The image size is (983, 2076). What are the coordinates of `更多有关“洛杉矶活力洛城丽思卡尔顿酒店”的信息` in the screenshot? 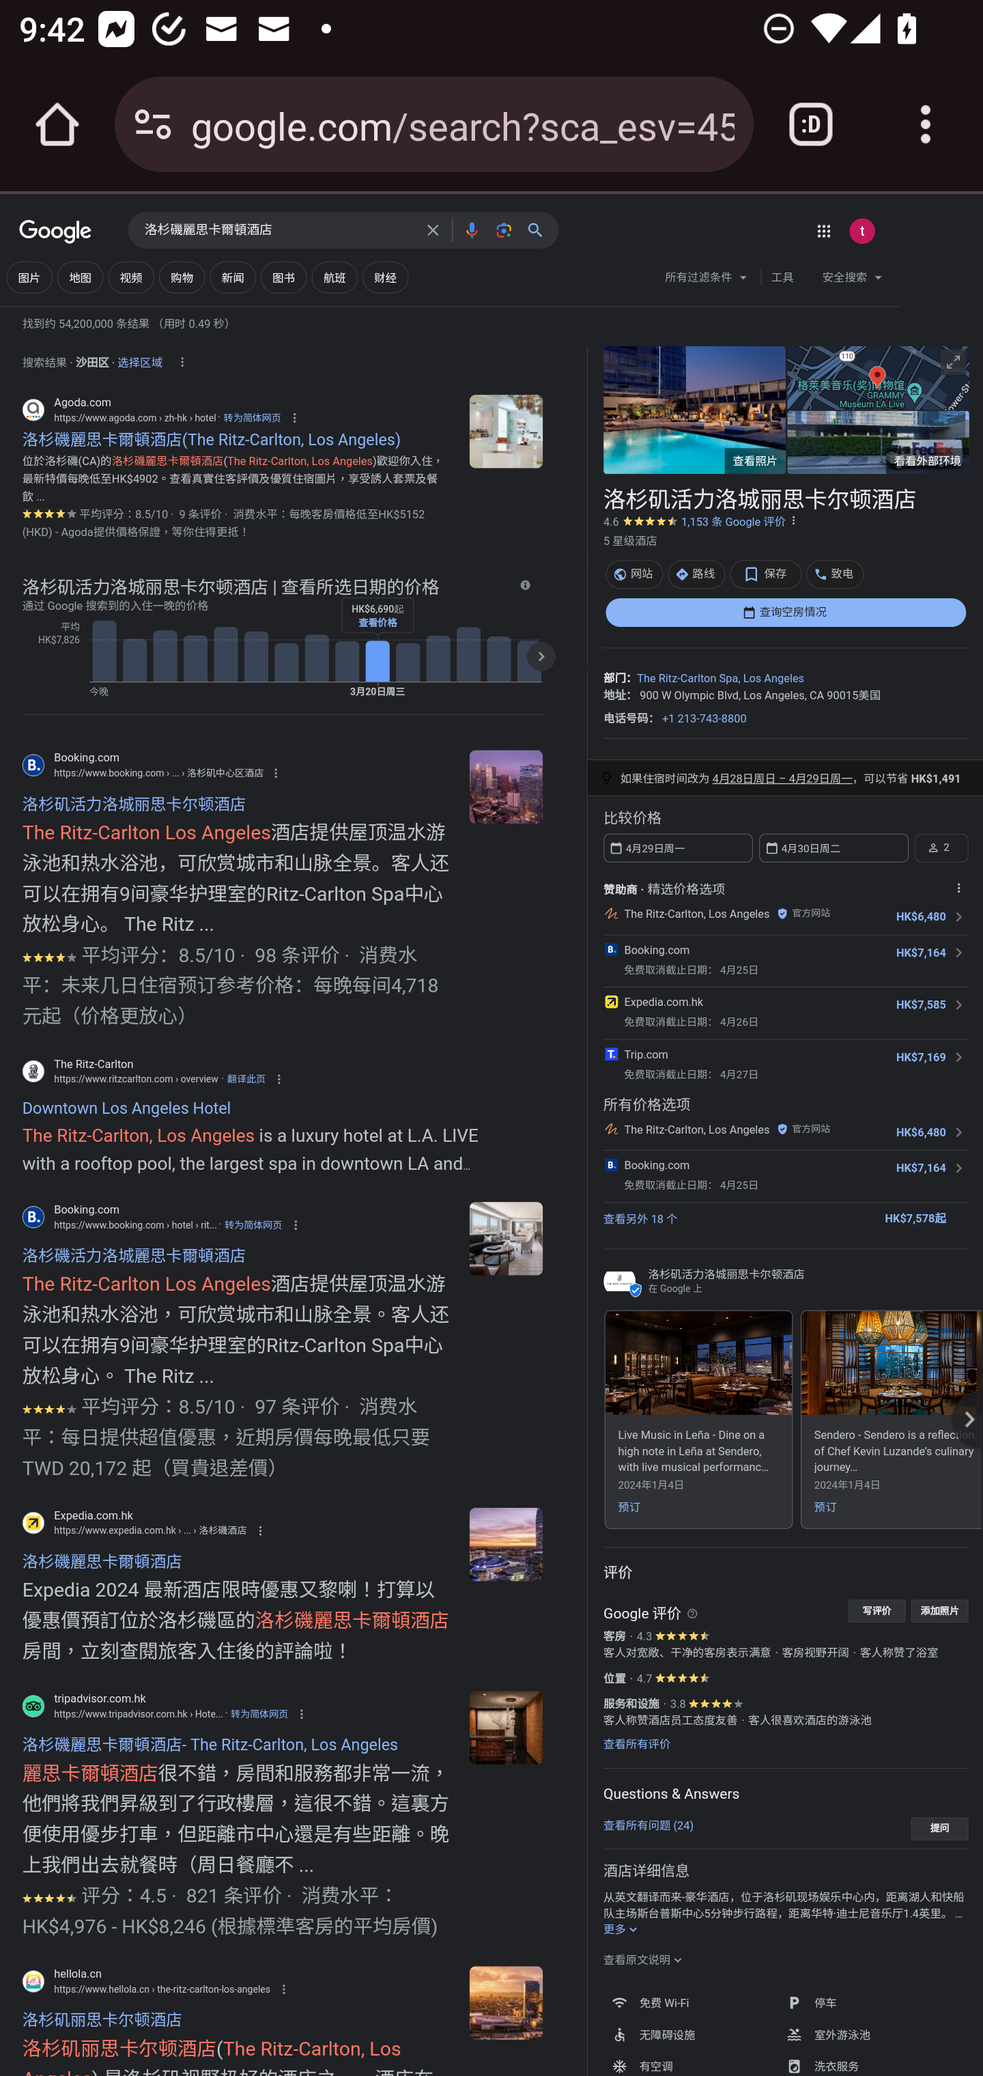 It's located at (621, 1930).